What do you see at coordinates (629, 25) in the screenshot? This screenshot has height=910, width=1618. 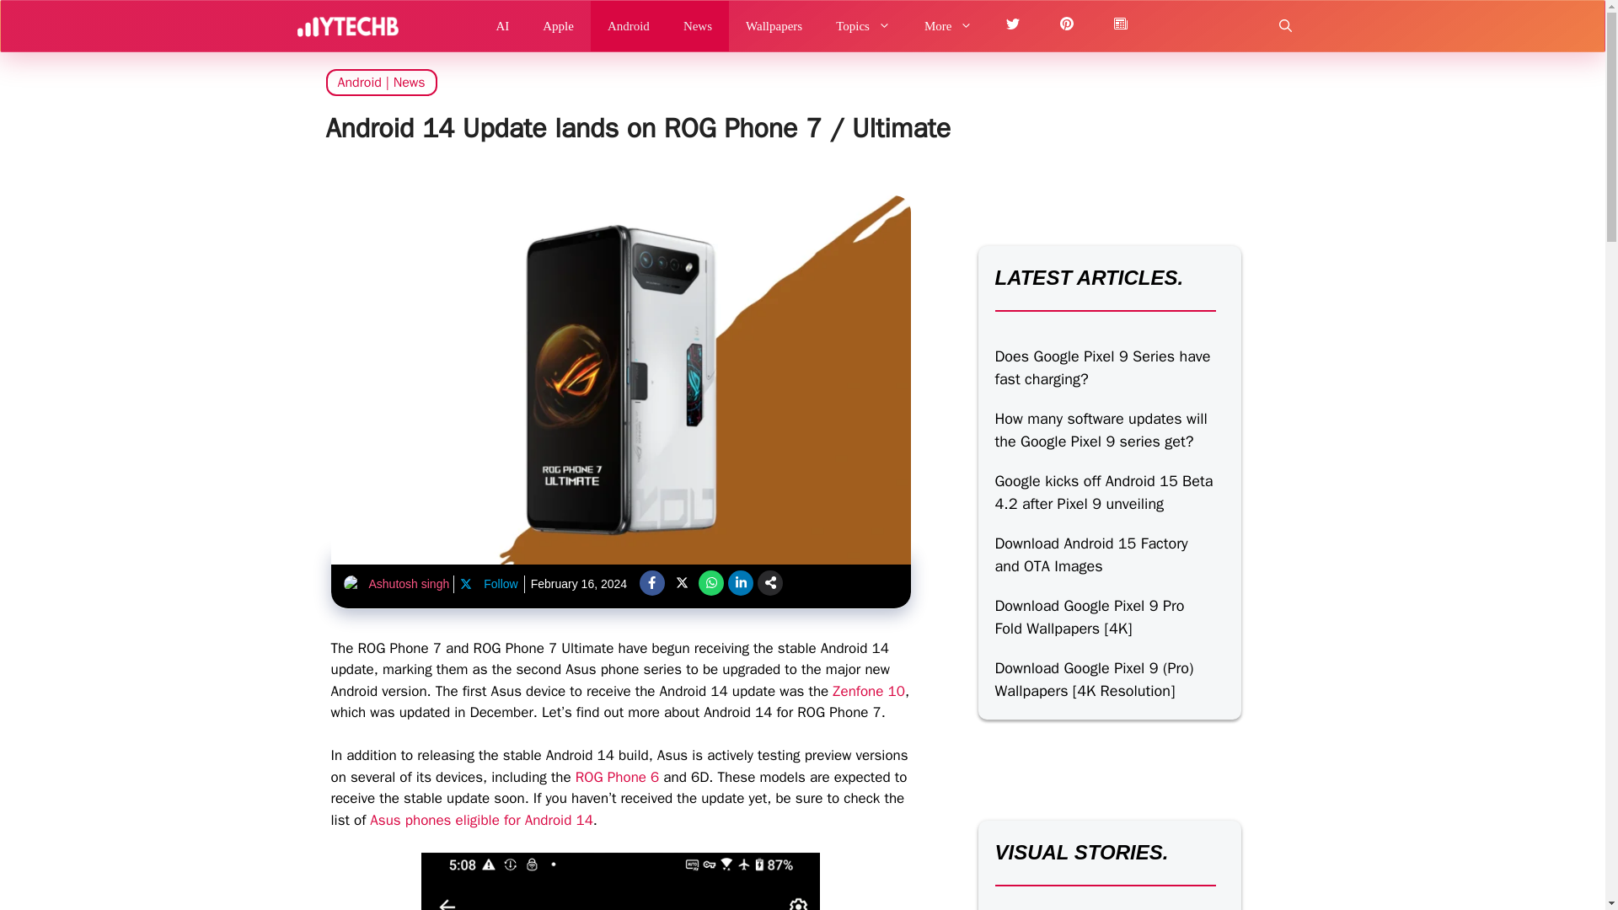 I see `Android` at bounding box center [629, 25].